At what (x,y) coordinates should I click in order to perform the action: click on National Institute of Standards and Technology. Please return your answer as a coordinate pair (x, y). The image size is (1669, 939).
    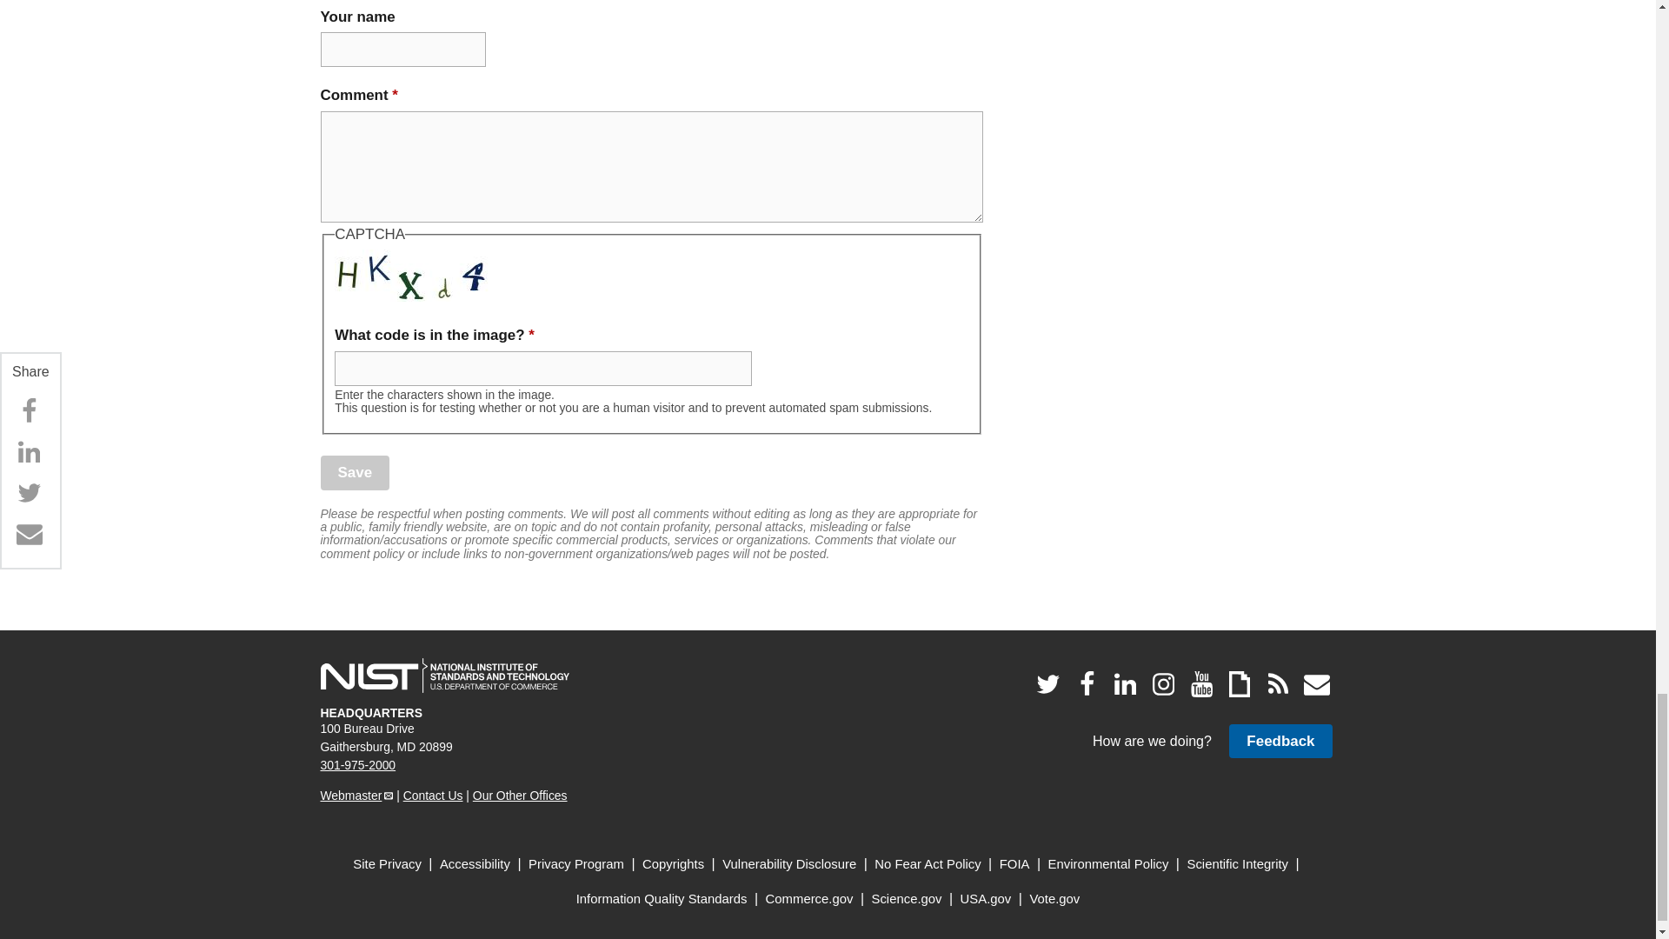
    Looking at the image, I should click on (444, 676).